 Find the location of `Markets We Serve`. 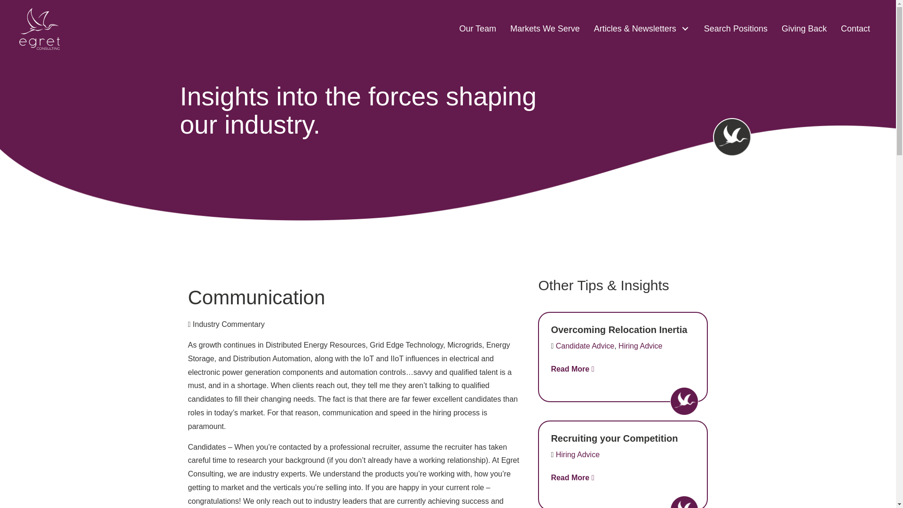

Markets We Serve is located at coordinates (545, 28).